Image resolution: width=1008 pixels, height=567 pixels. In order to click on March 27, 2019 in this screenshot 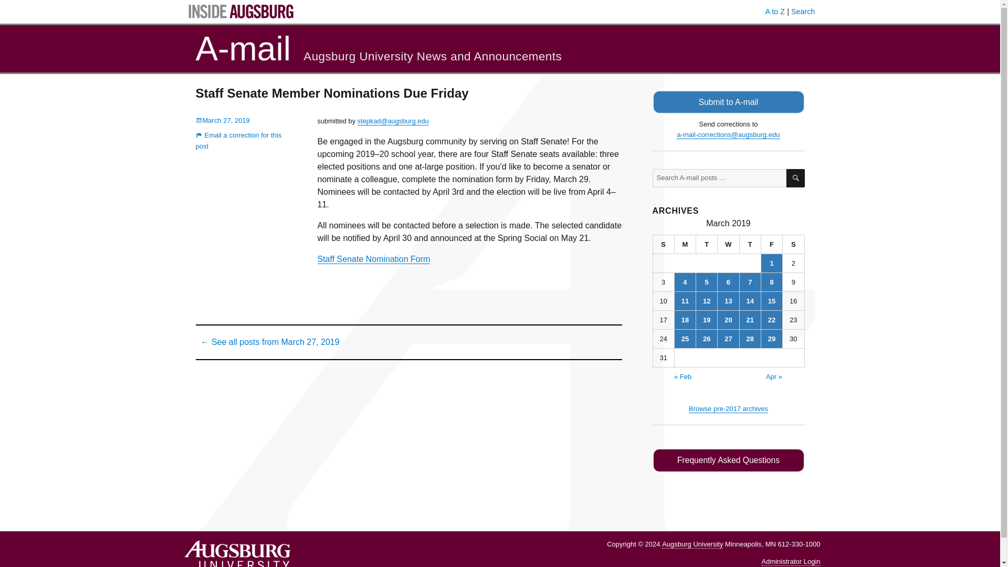, I will do `click(222, 120)`.